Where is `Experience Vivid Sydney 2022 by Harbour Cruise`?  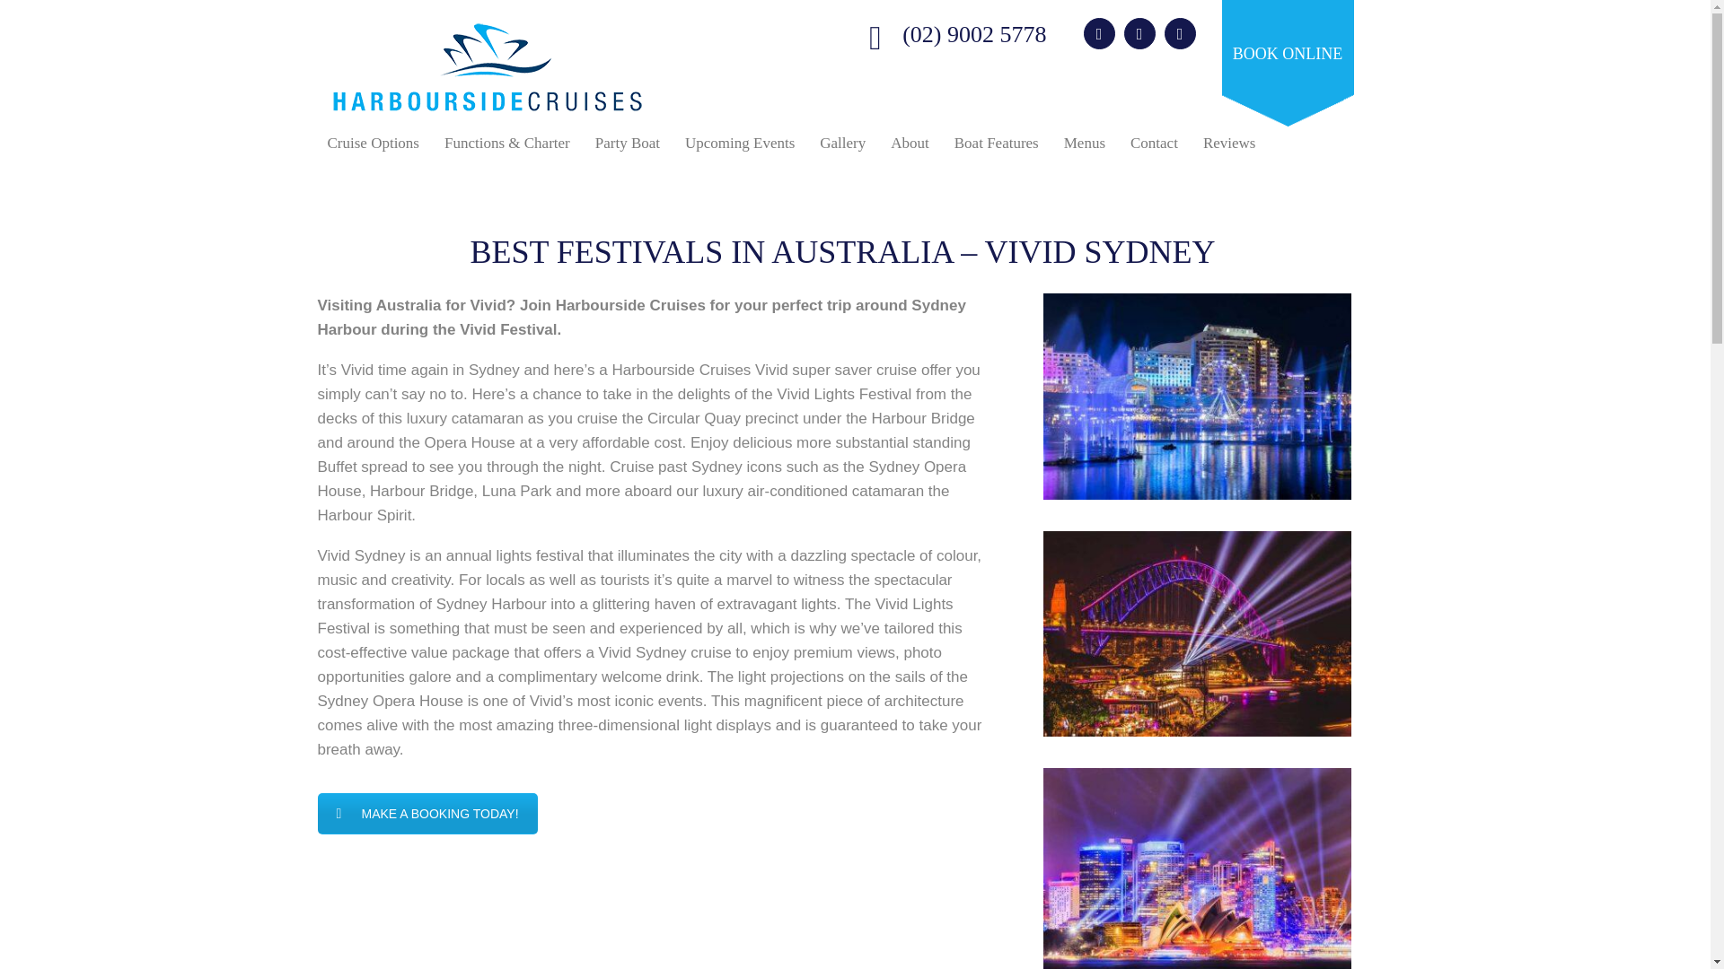
Experience Vivid Sydney 2022 by Harbour Cruise is located at coordinates (1197, 397).